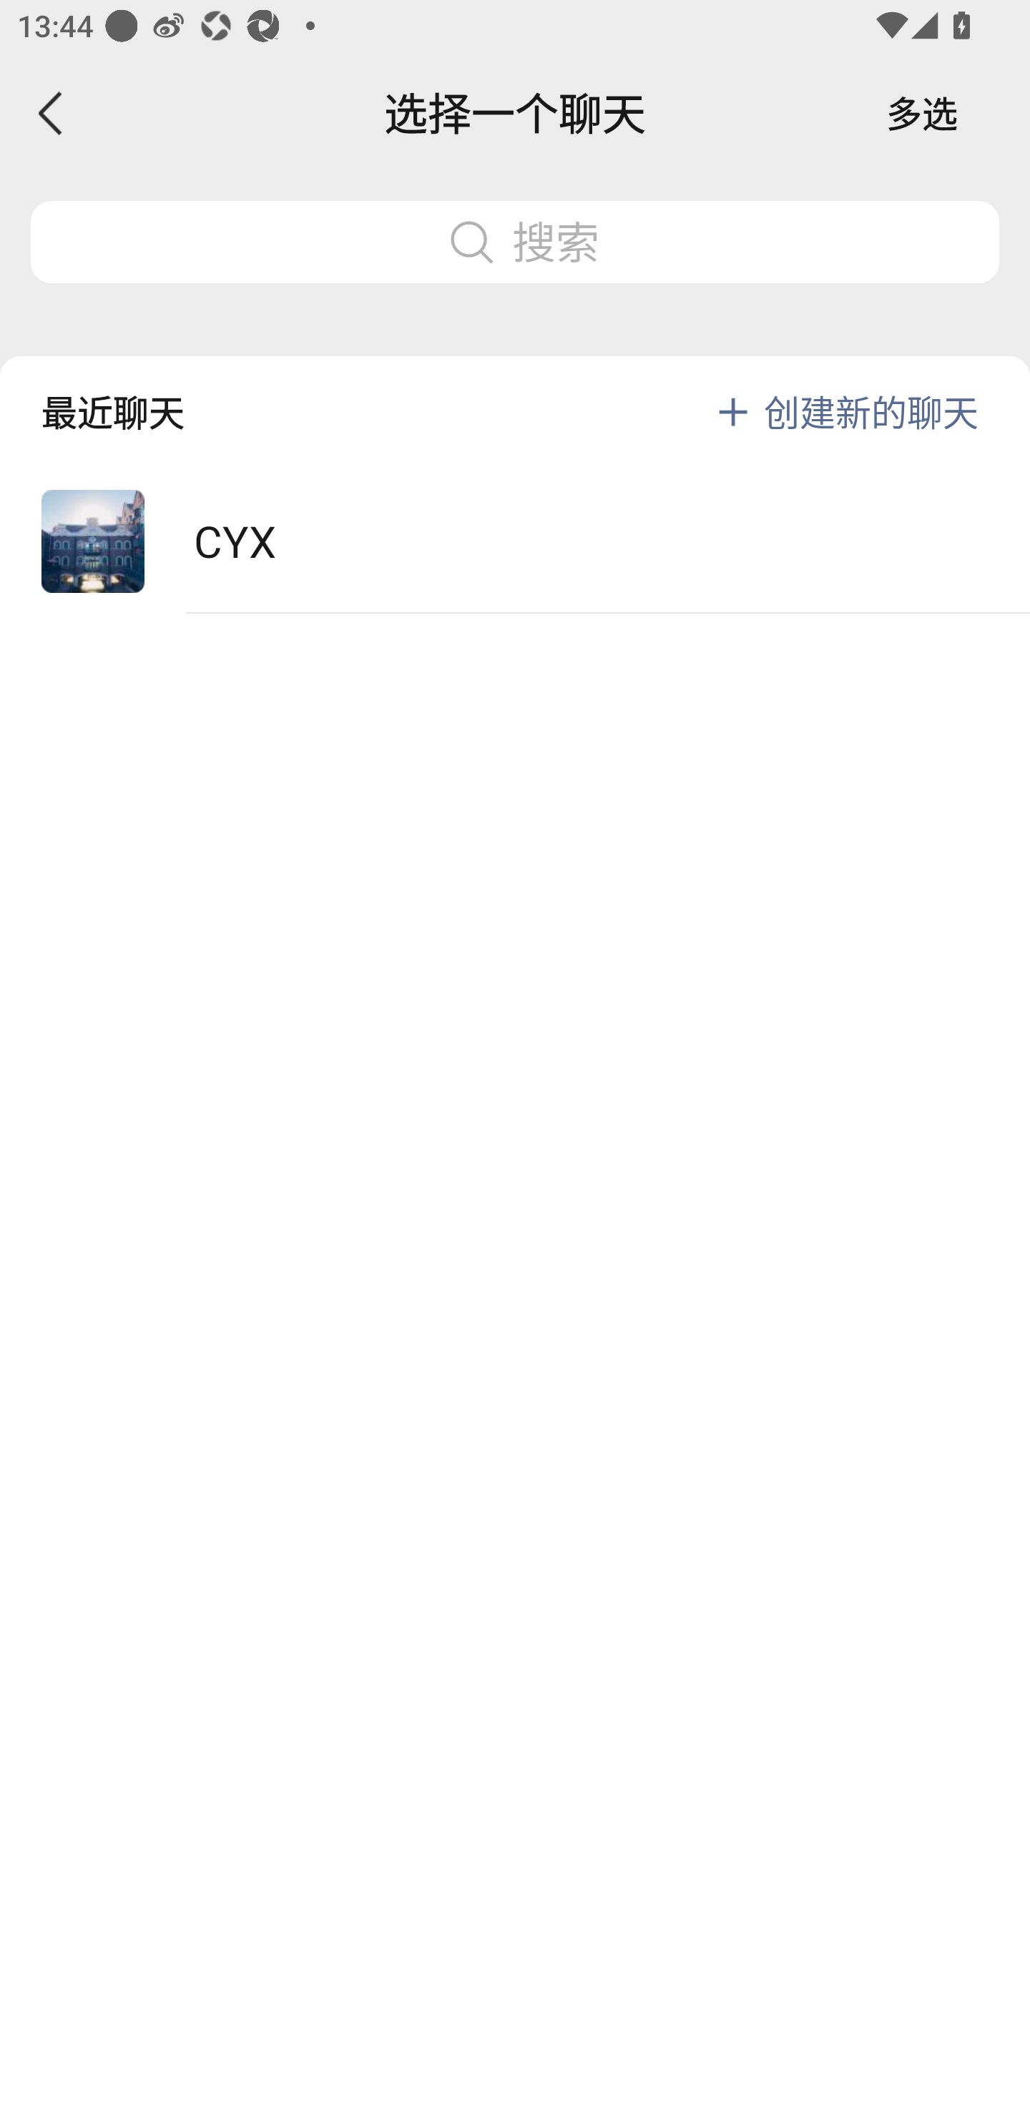  I want to click on 返回, so click(51, 113).